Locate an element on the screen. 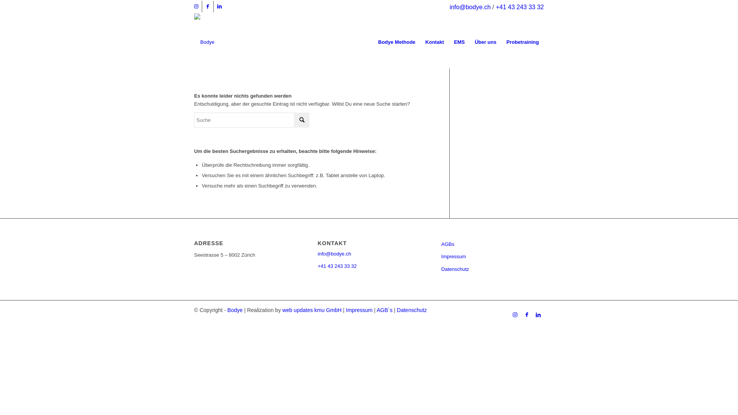 This screenshot has width=738, height=415. info@bodye.ch is located at coordinates (334, 254).